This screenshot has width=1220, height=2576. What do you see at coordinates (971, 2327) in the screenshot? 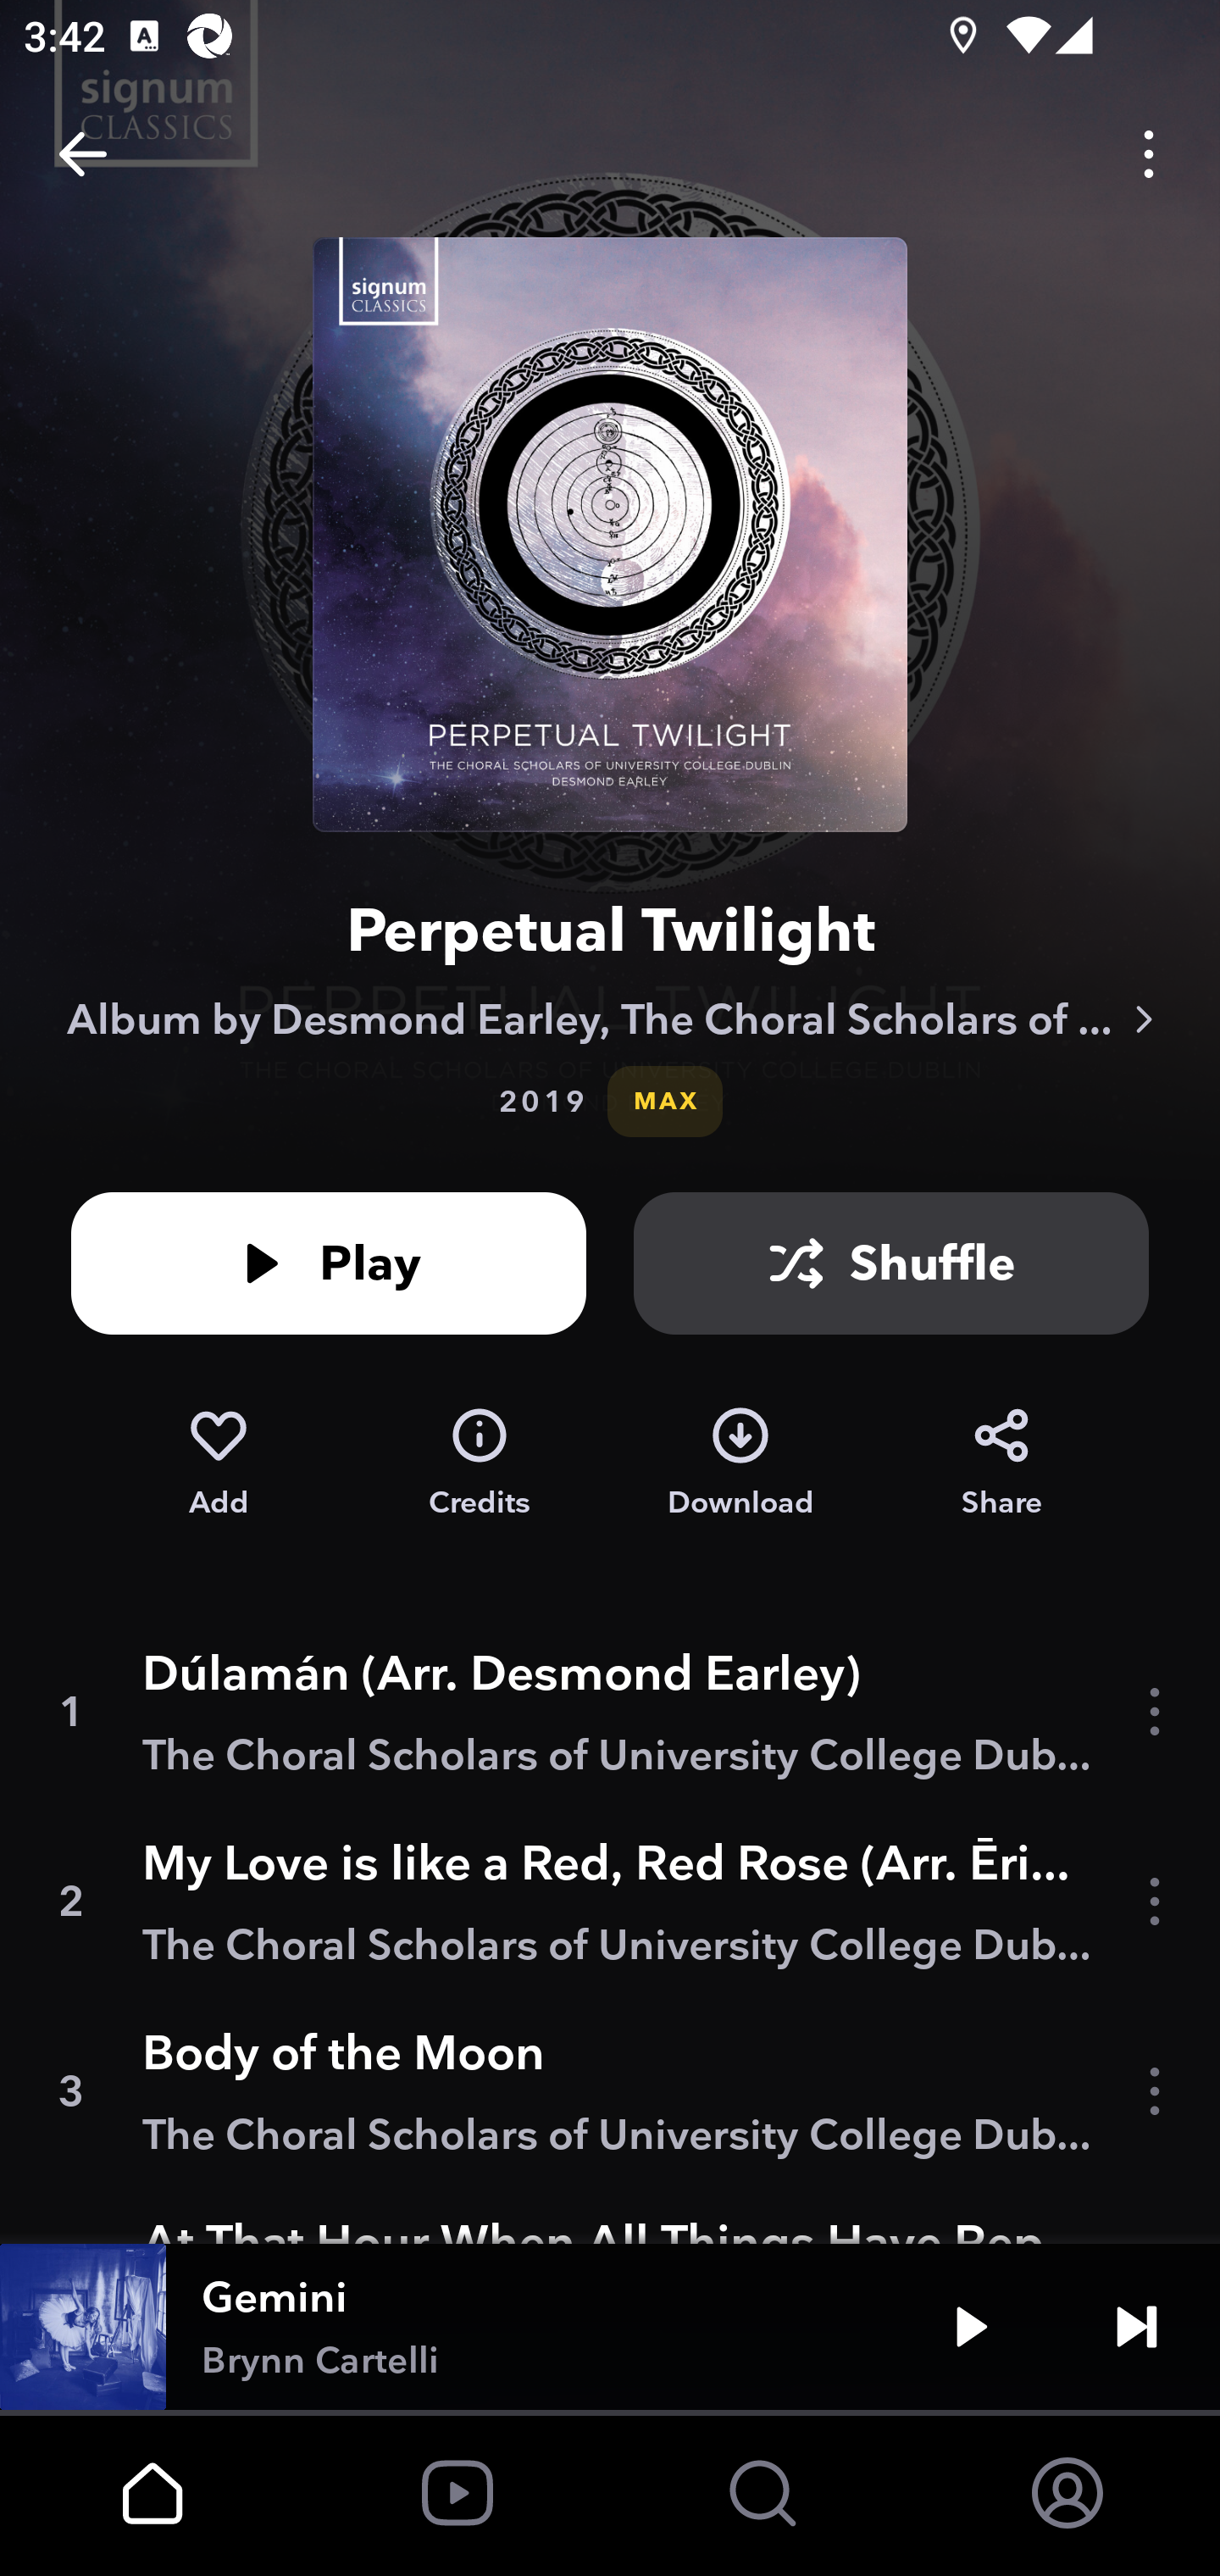
I see `Play` at bounding box center [971, 2327].